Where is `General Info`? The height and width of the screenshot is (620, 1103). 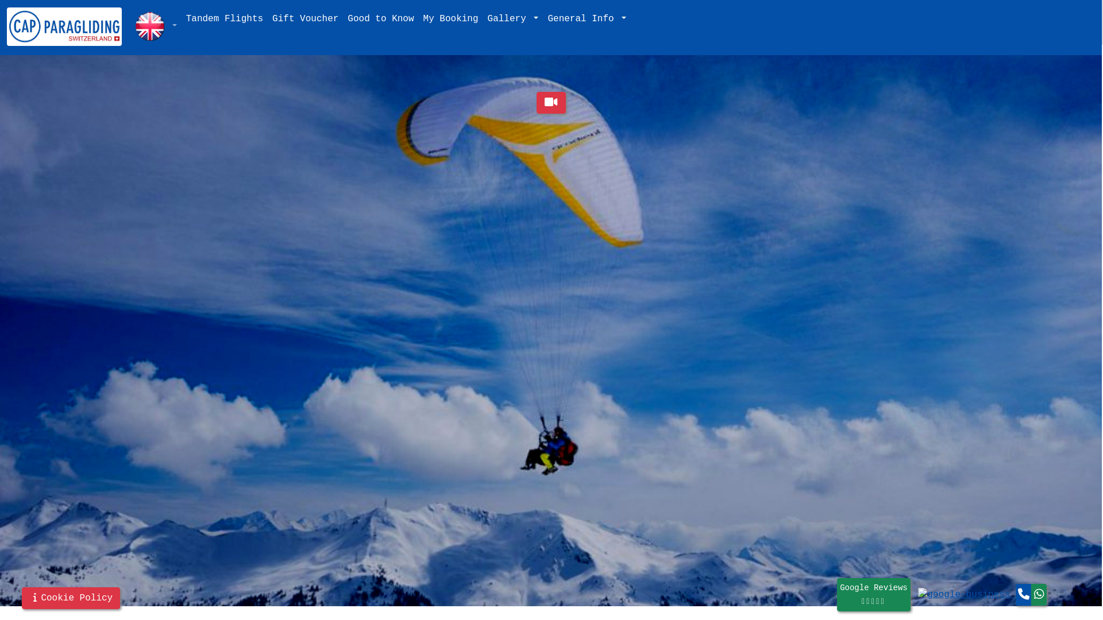
General Info is located at coordinates (587, 19).